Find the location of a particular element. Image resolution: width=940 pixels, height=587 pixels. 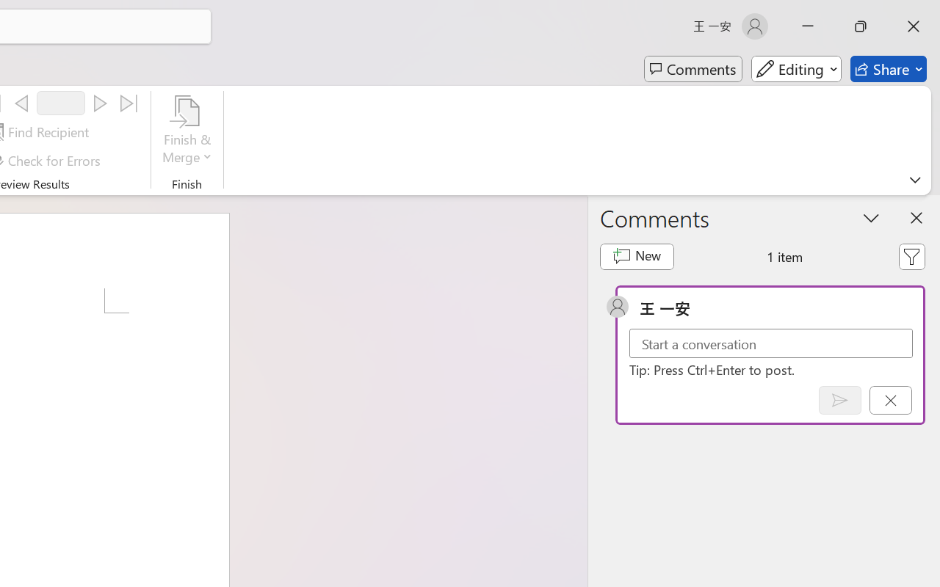

Next is located at coordinates (100, 103).